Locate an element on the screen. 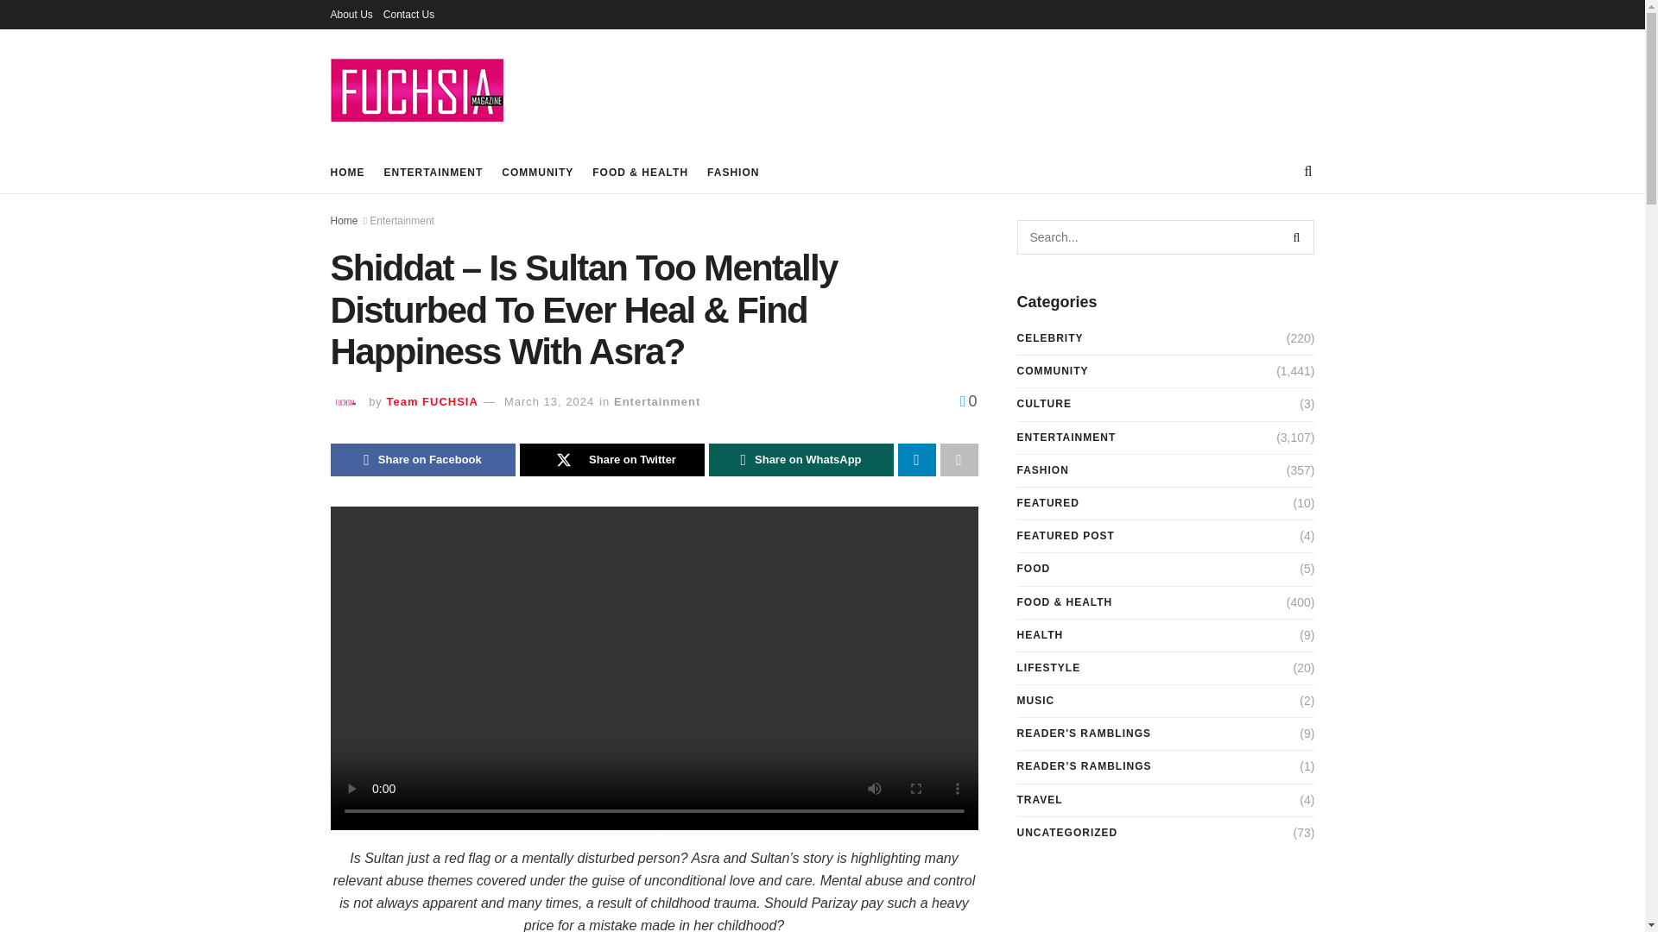  FASHION is located at coordinates (733, 172).